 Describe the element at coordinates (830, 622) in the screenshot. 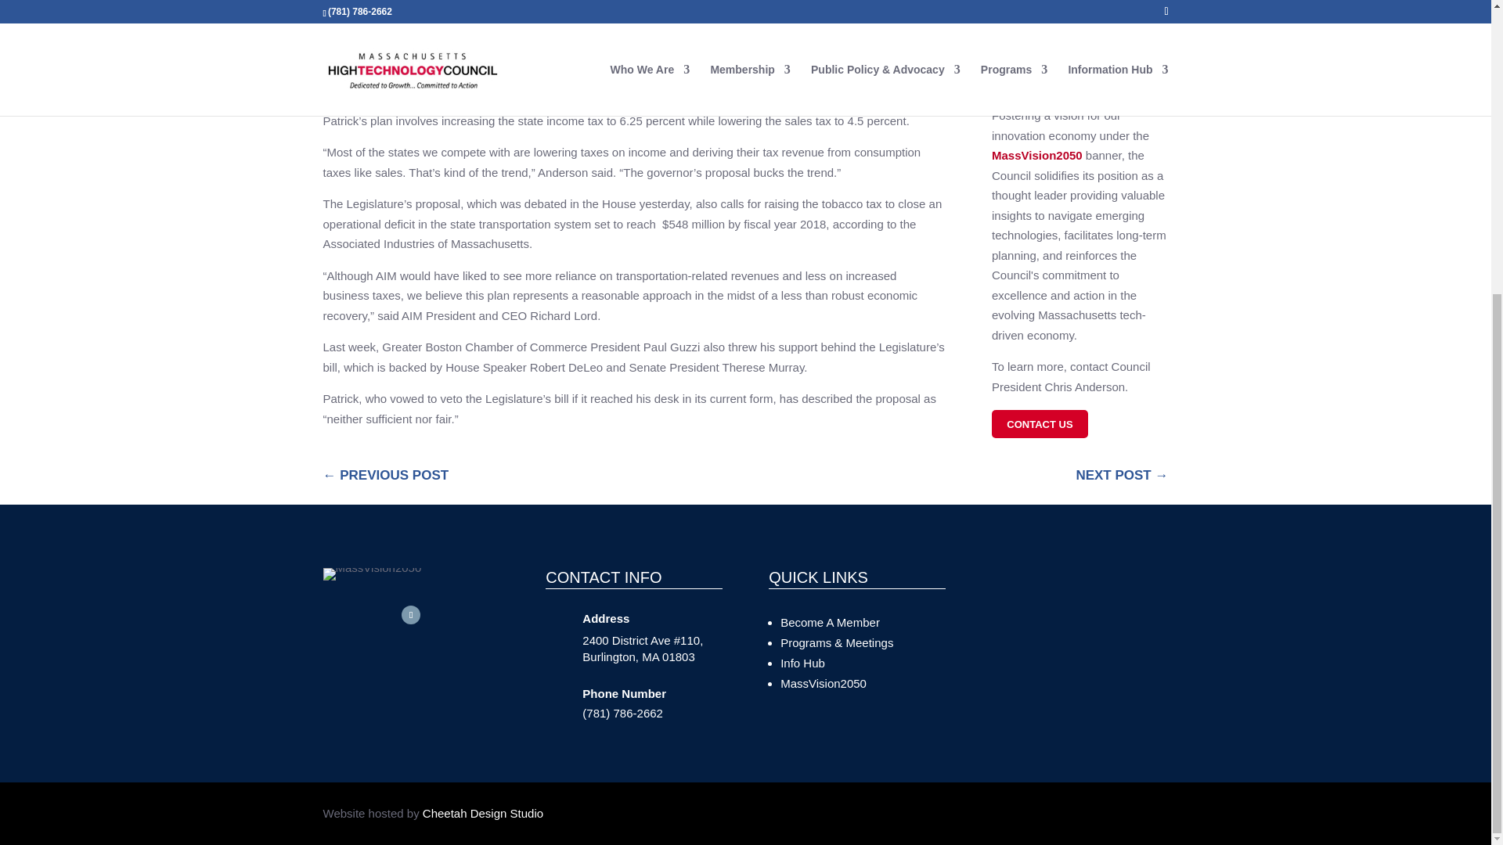

I see `Become A Member` at that location.